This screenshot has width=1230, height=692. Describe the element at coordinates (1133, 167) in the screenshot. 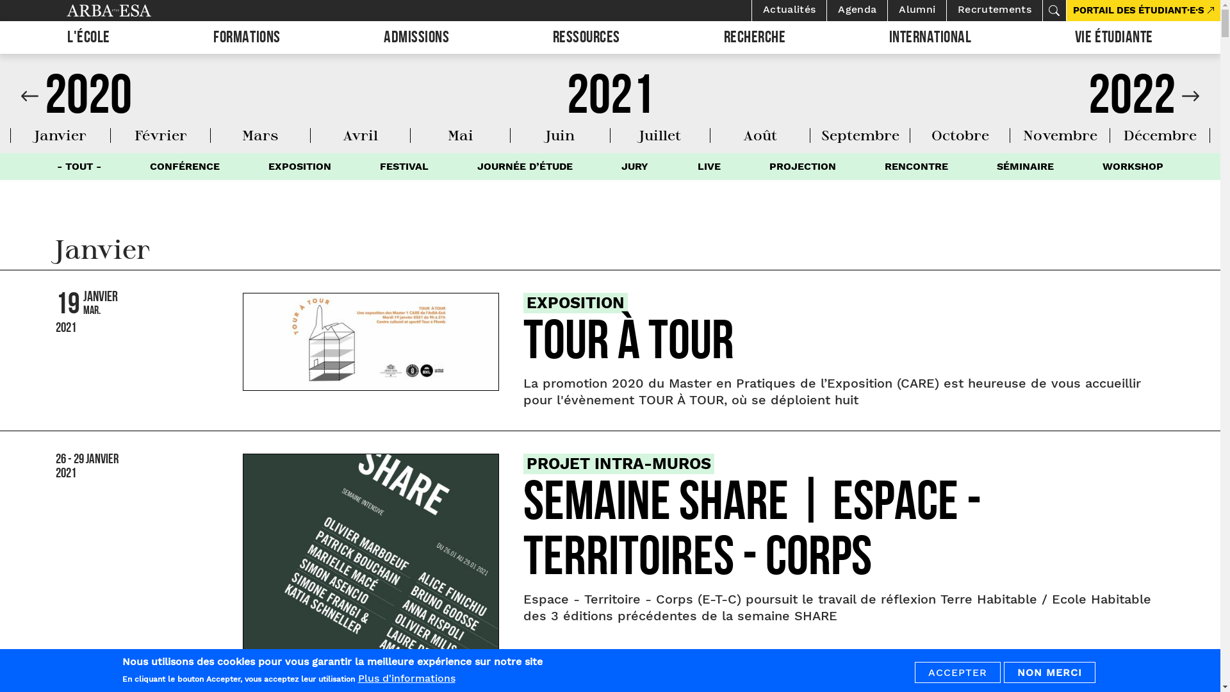

I see `WORKSHOP` at that location.